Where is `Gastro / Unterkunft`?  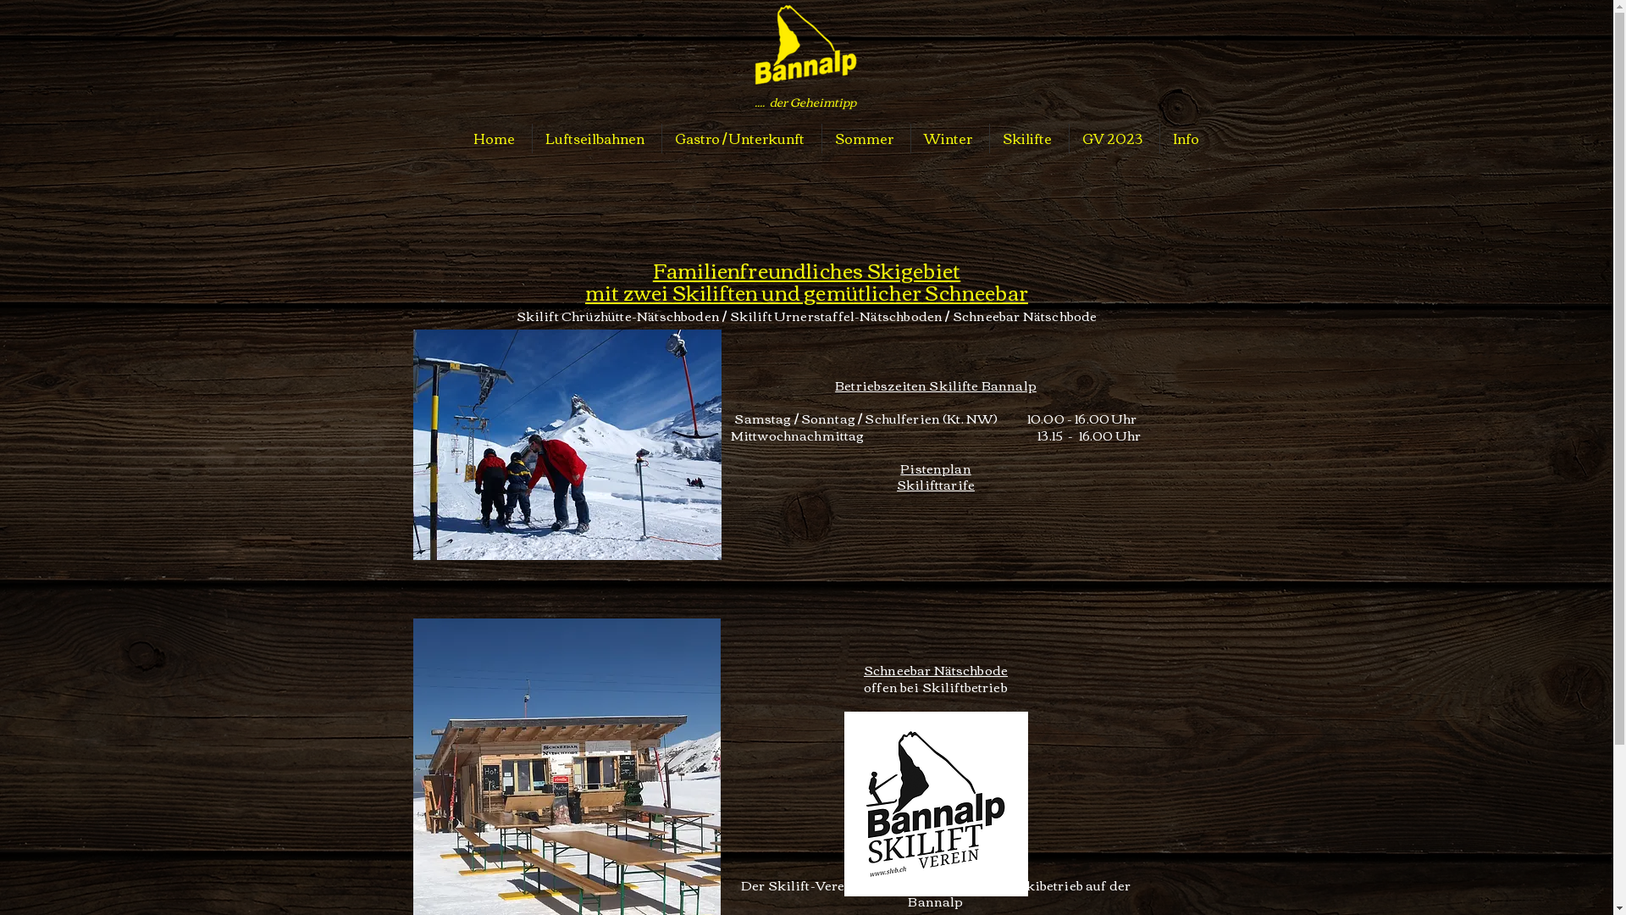 Gastro / Unterkunft is located at coordinates (742, 139).